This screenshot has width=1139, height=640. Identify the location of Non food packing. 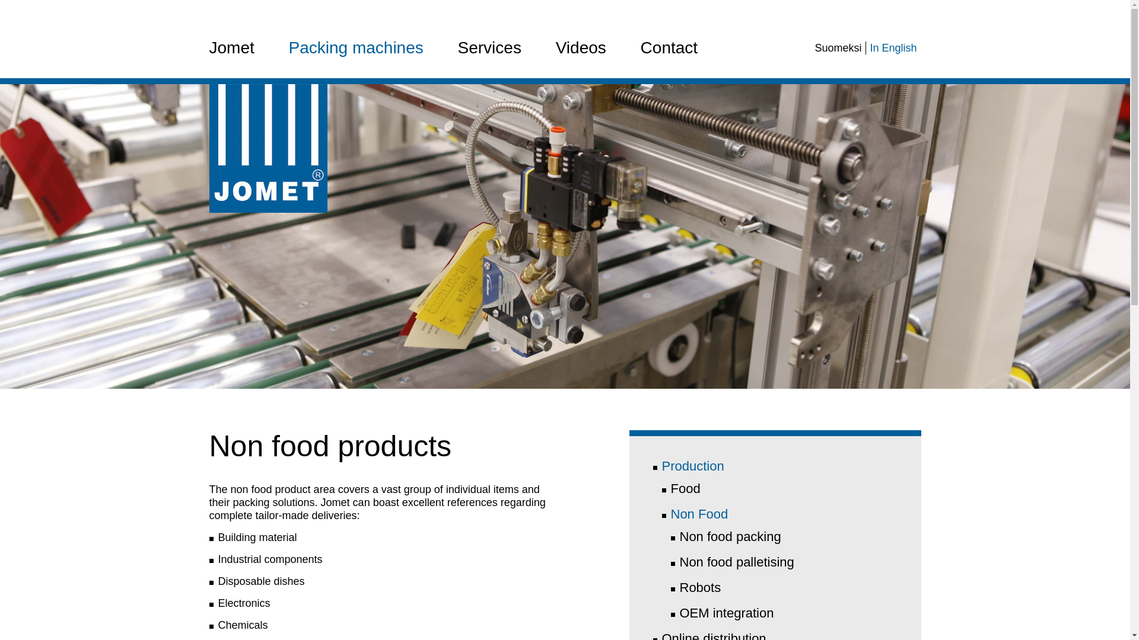
(731, 537).